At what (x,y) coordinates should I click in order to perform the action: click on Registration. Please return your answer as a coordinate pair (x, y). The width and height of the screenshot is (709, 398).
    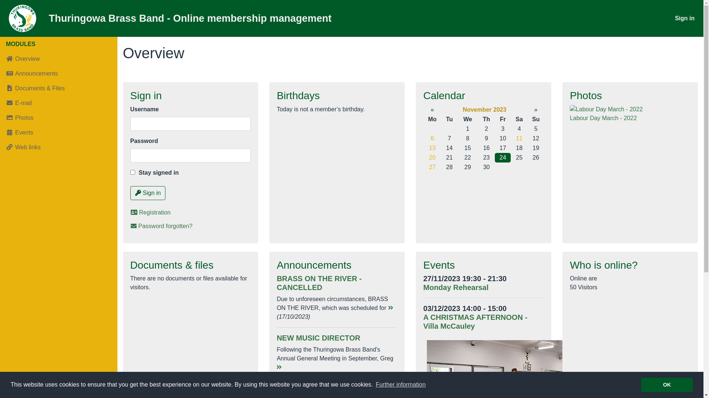
    Looking at the image, I should click on (191, 213).